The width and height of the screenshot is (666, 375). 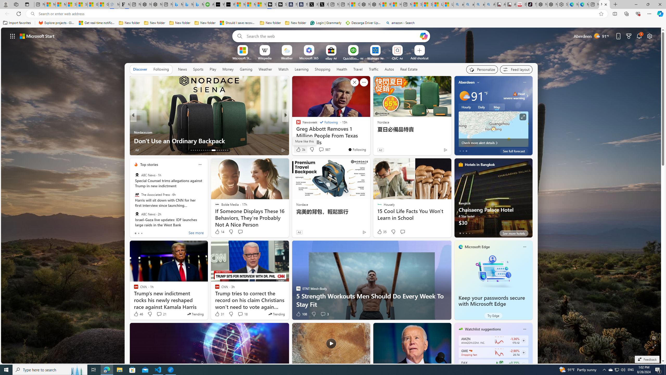 What do you see at coordinates (317, 14) in the screenshot?
I see `Address and search bar` at bounding box center [317, 14].